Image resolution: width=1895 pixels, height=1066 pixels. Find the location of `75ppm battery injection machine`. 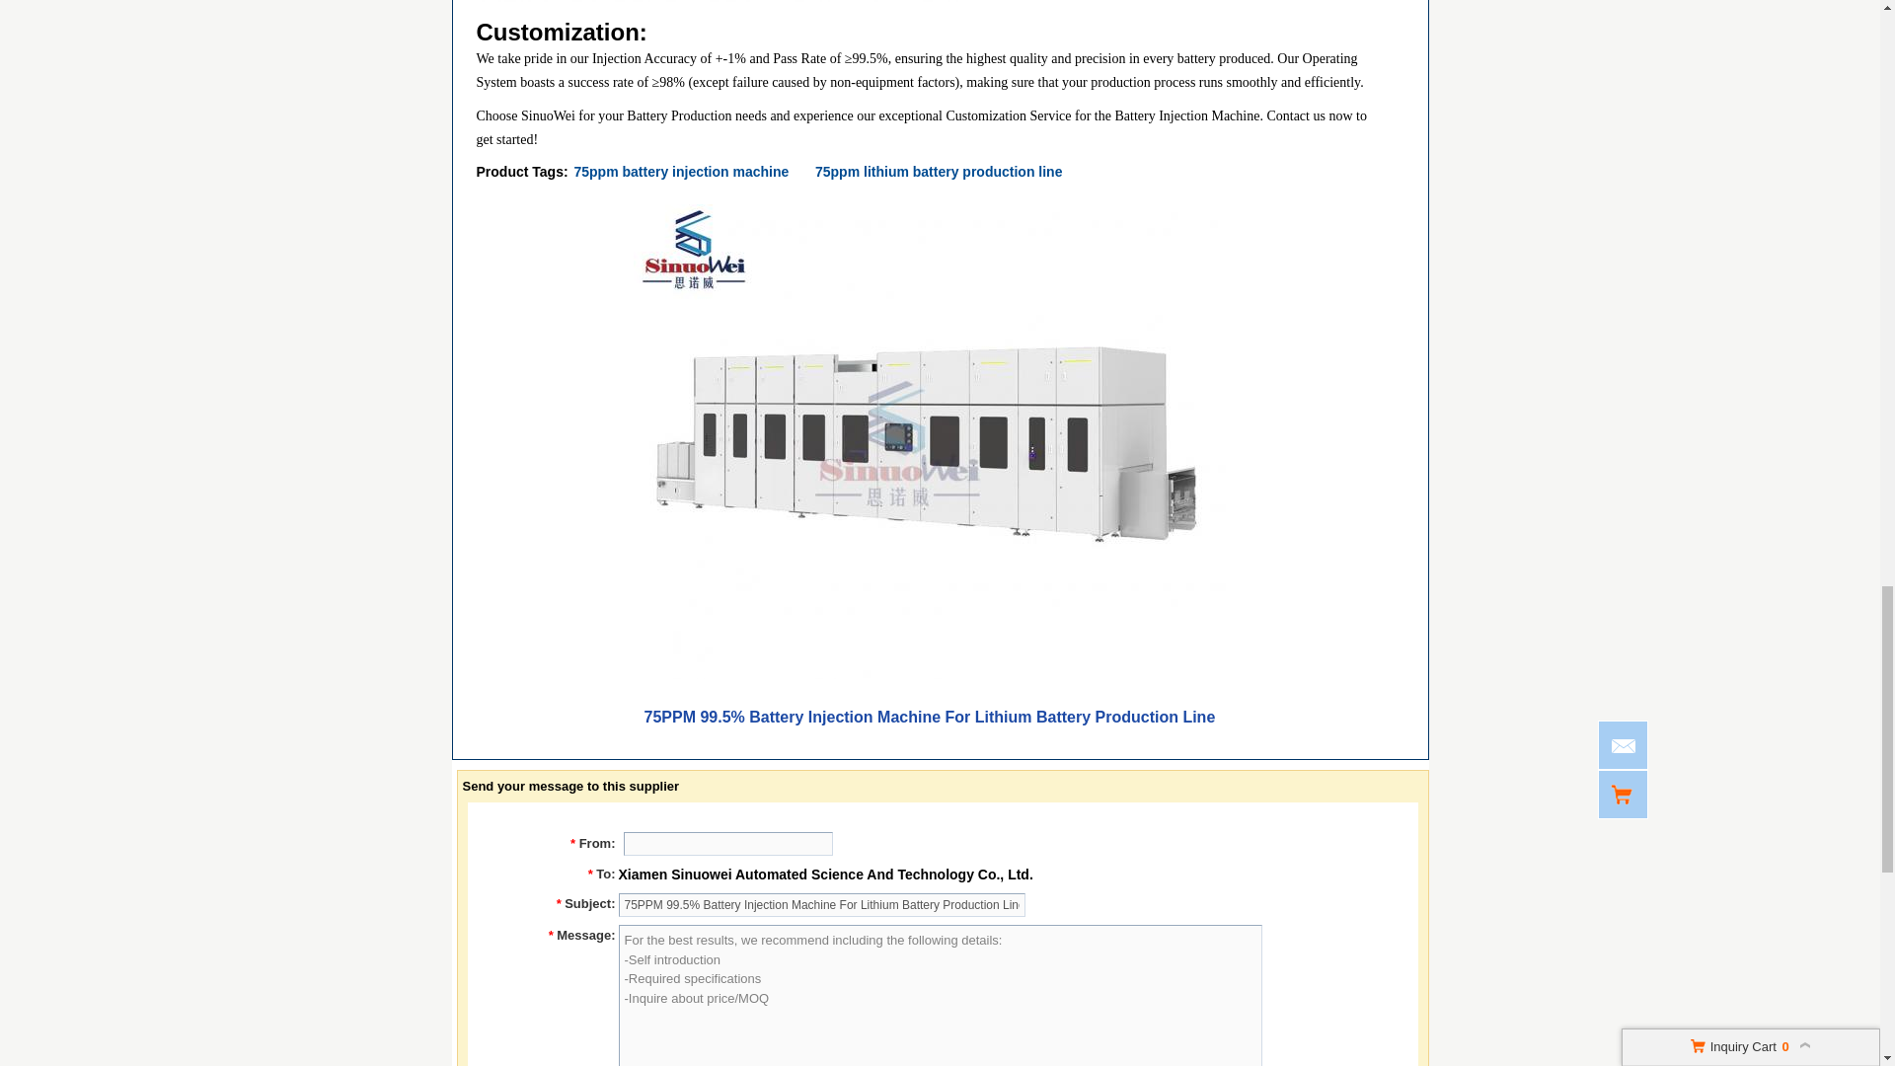

75ppm battery injection machine is located at coordinates (681, 172).